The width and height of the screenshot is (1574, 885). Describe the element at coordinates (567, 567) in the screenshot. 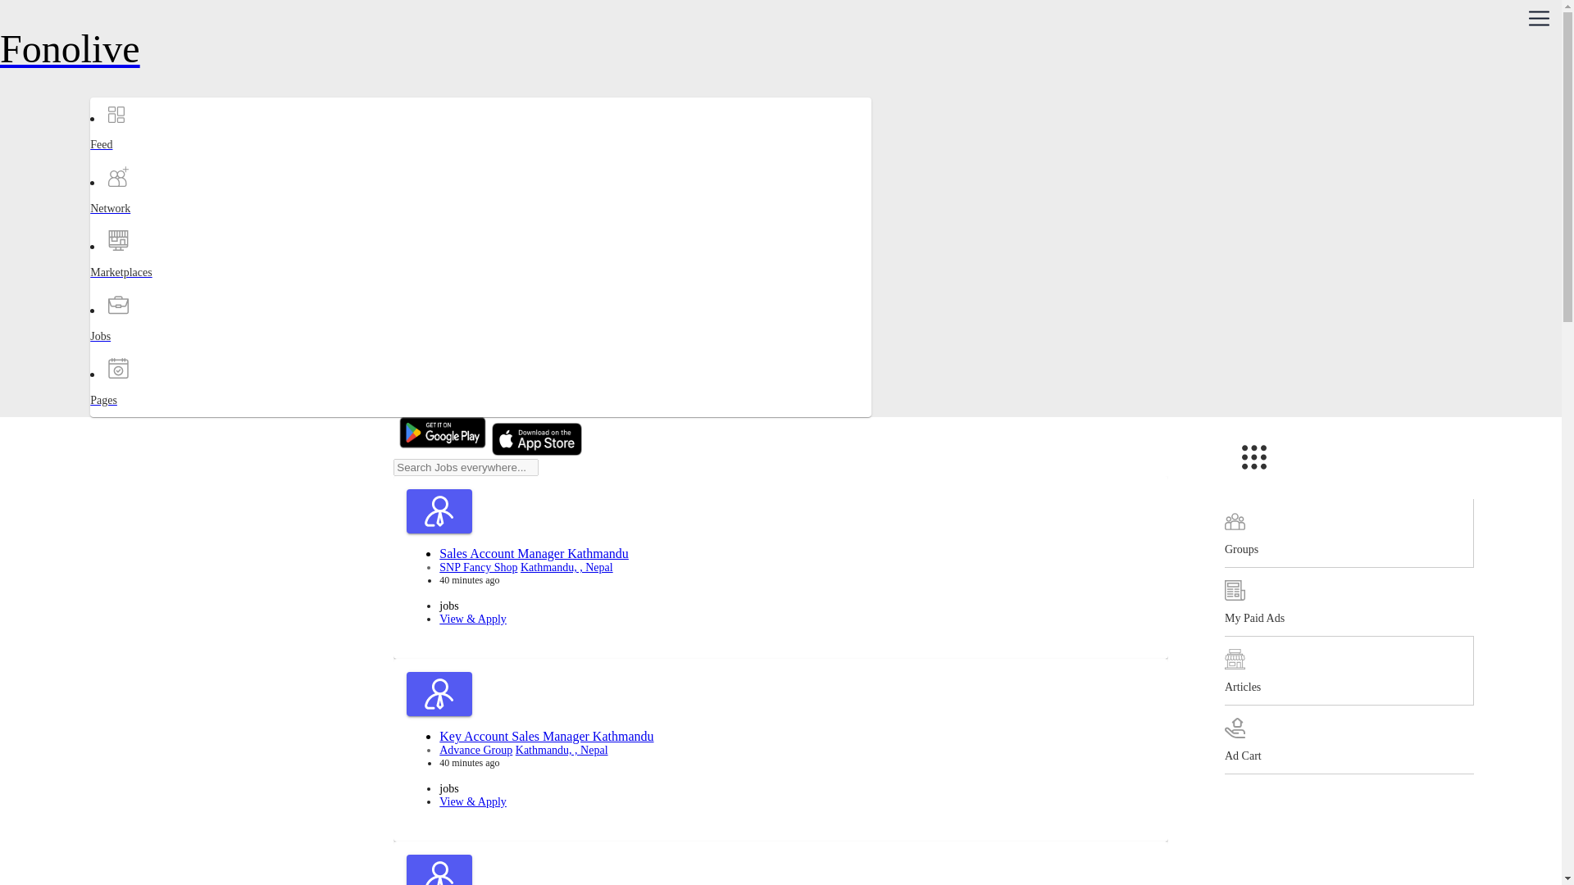

I see `Kathmandu, , Nepal` at that location.